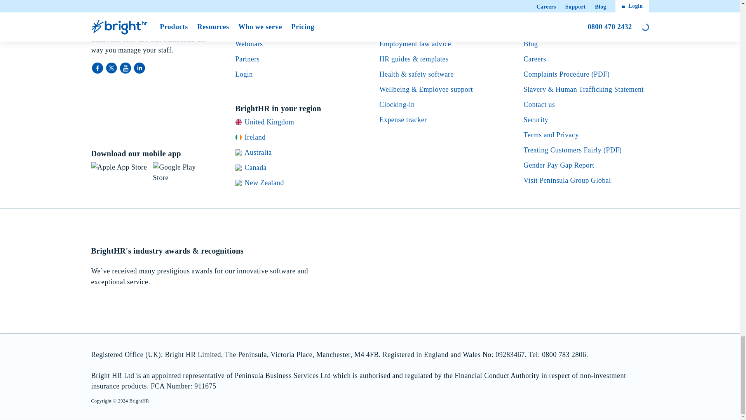  I want to click on Youtube, so click(125, 68).